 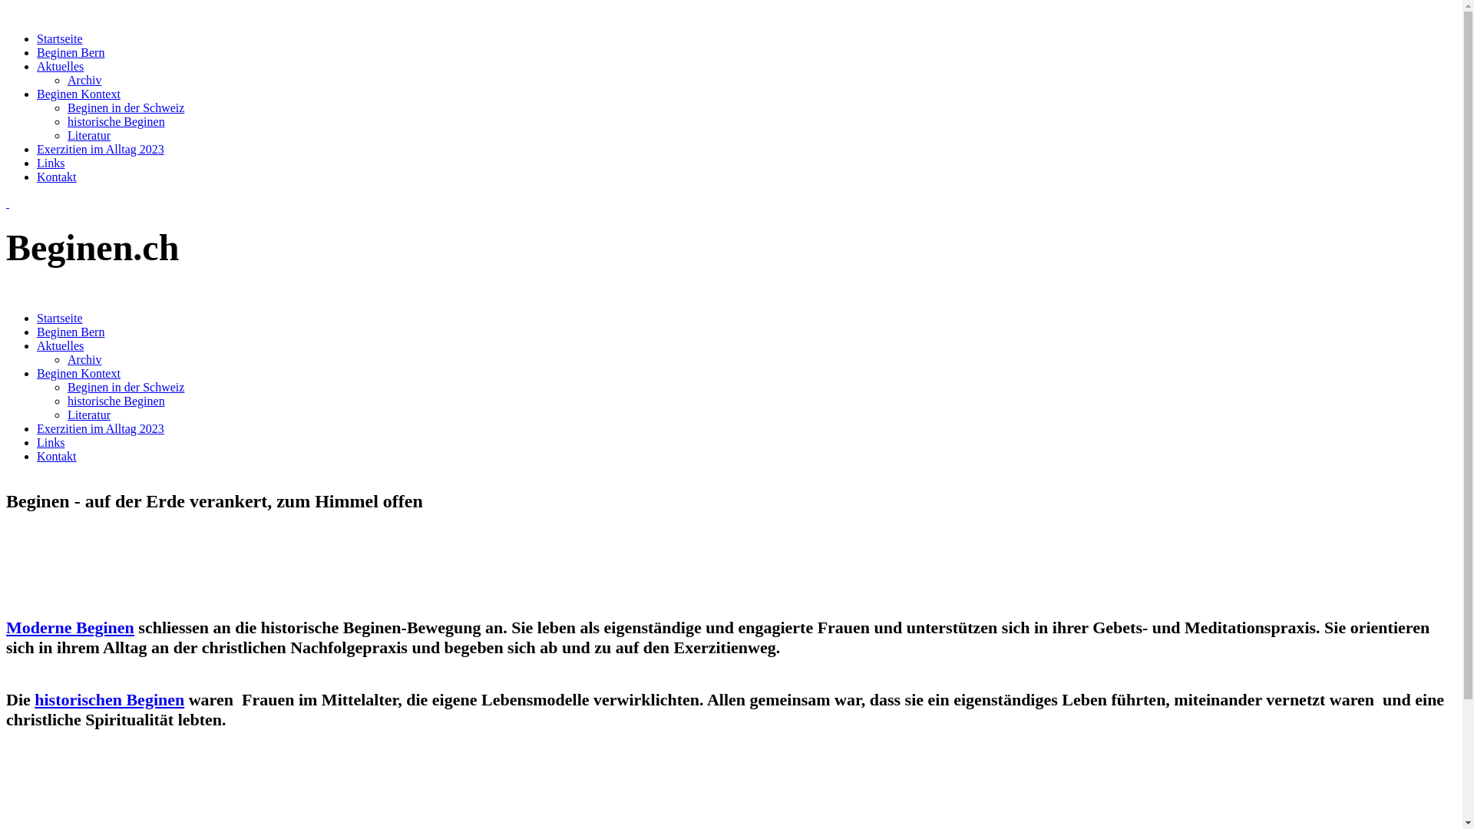 I want to click on Beginen Kontext, so click(x=78, y=94).